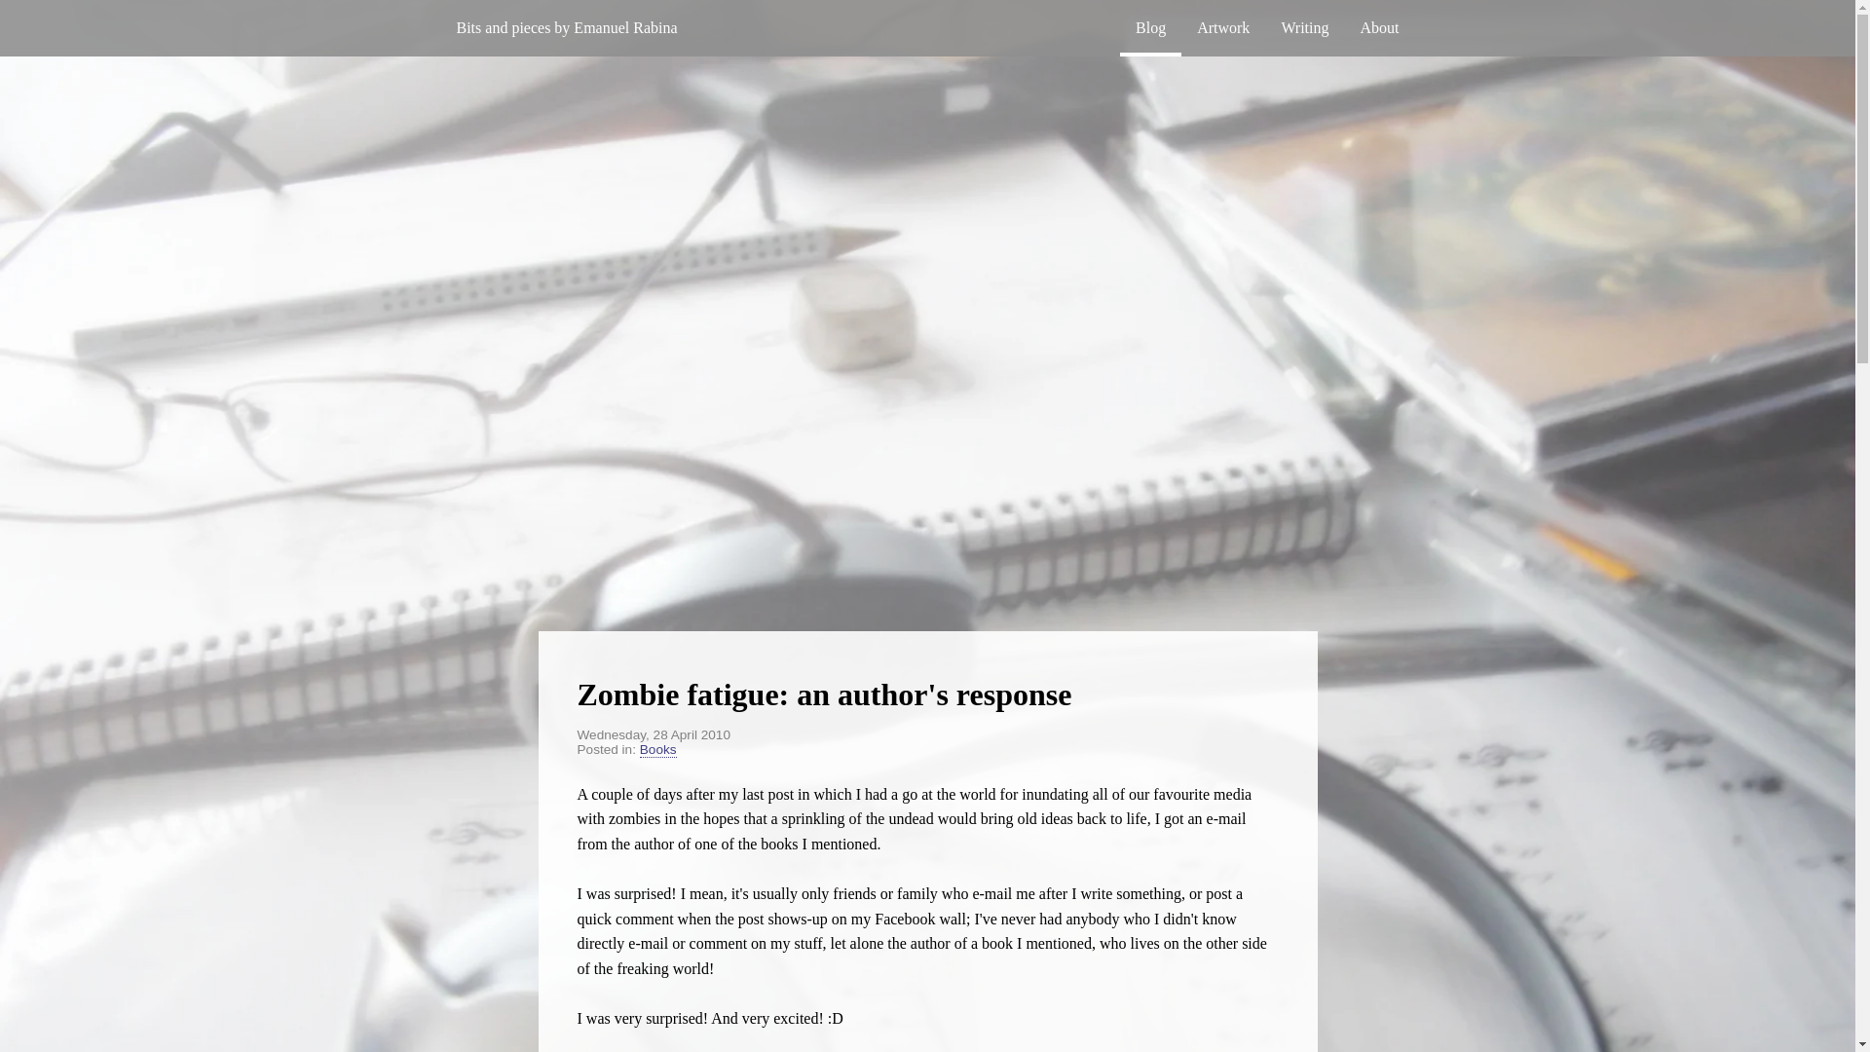  Describe the element at coordinates (565, 26) in the screenshot. I see `Bits and pieces by Emanuel Rabina` at that location.